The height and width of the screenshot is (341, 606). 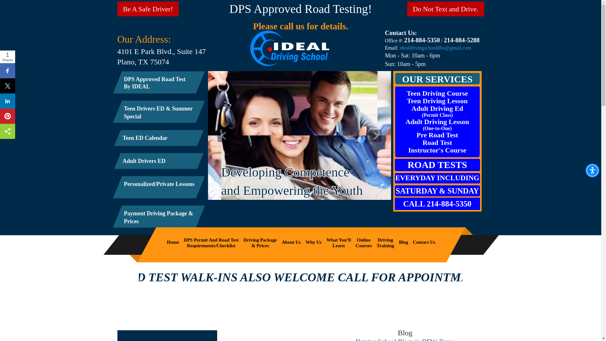 I want to click on Contact Us, so click(x=424, y=242).